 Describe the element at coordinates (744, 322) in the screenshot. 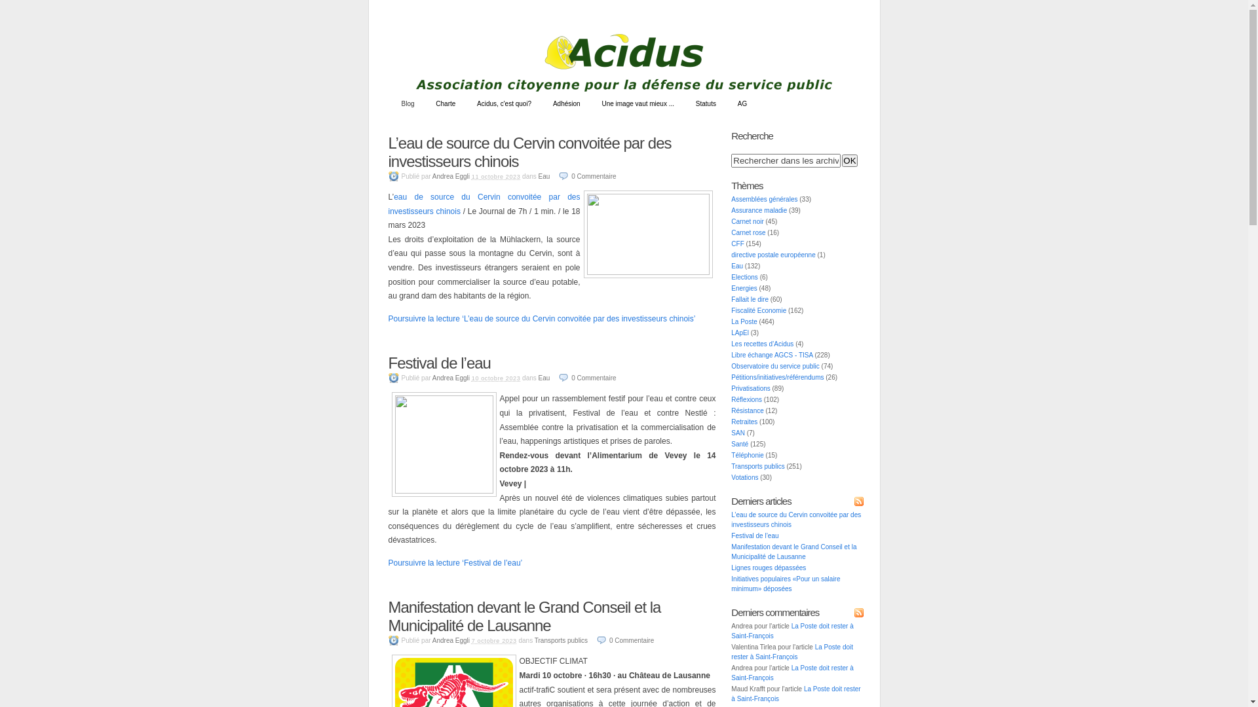

I see `La Poste` at that location.